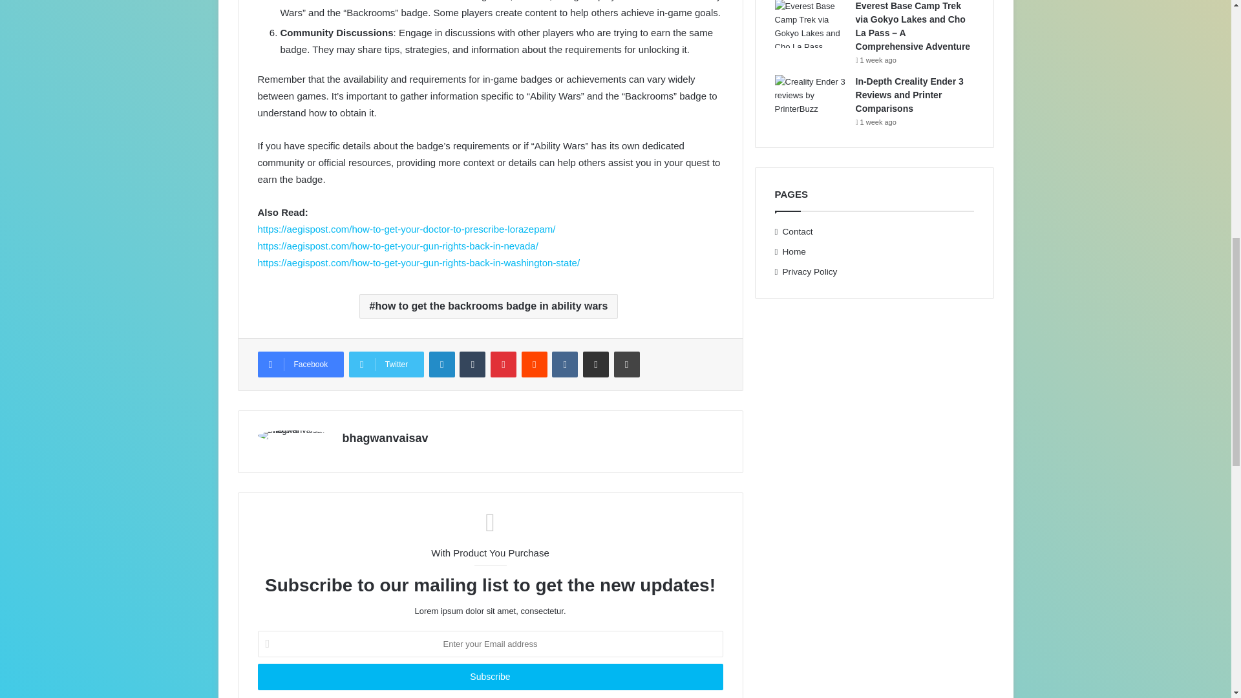 The width and height of the screenshot is (1241, 698). Describe the element at coordinates (489, 306) in the screenshot. I see `how to get the backrooms badge in ability wars` at that location.